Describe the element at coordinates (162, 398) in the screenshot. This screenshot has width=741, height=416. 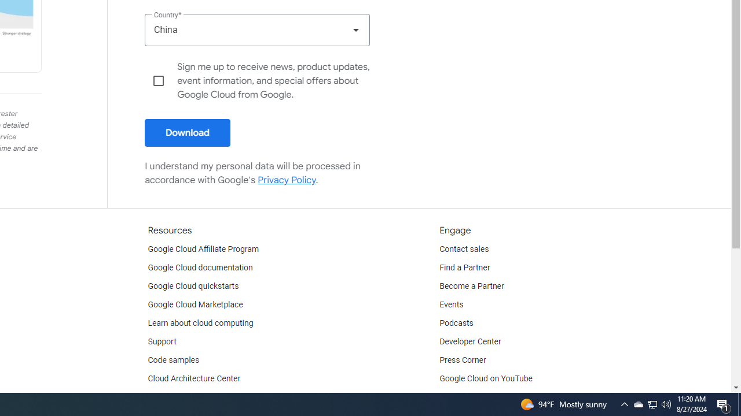
I see `Training` at that location.